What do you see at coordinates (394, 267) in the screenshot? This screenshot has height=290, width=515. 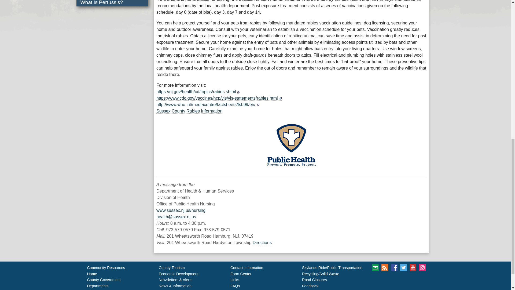 I see `Visit our Facebook page` at bounding box center [394, 267].